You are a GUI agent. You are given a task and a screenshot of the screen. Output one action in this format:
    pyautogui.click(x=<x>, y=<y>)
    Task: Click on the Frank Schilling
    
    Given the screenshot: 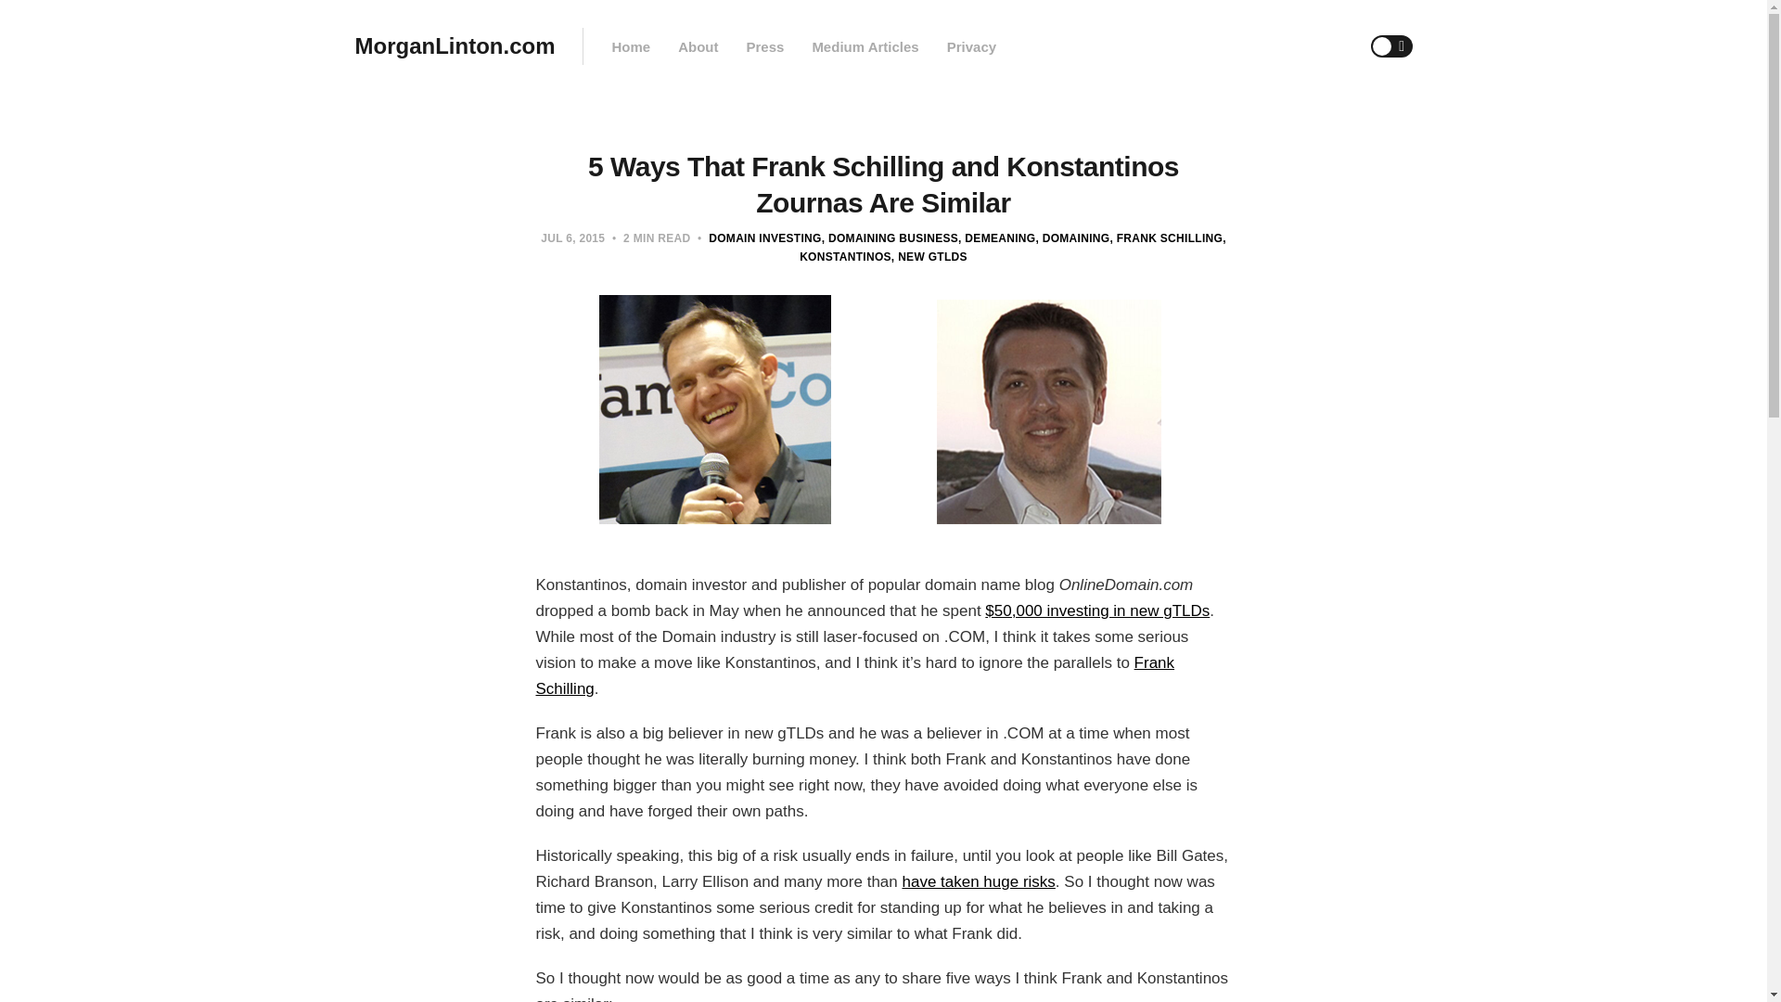 What is the action you would take?
    pyautogui.click(x=855, y=675)
    